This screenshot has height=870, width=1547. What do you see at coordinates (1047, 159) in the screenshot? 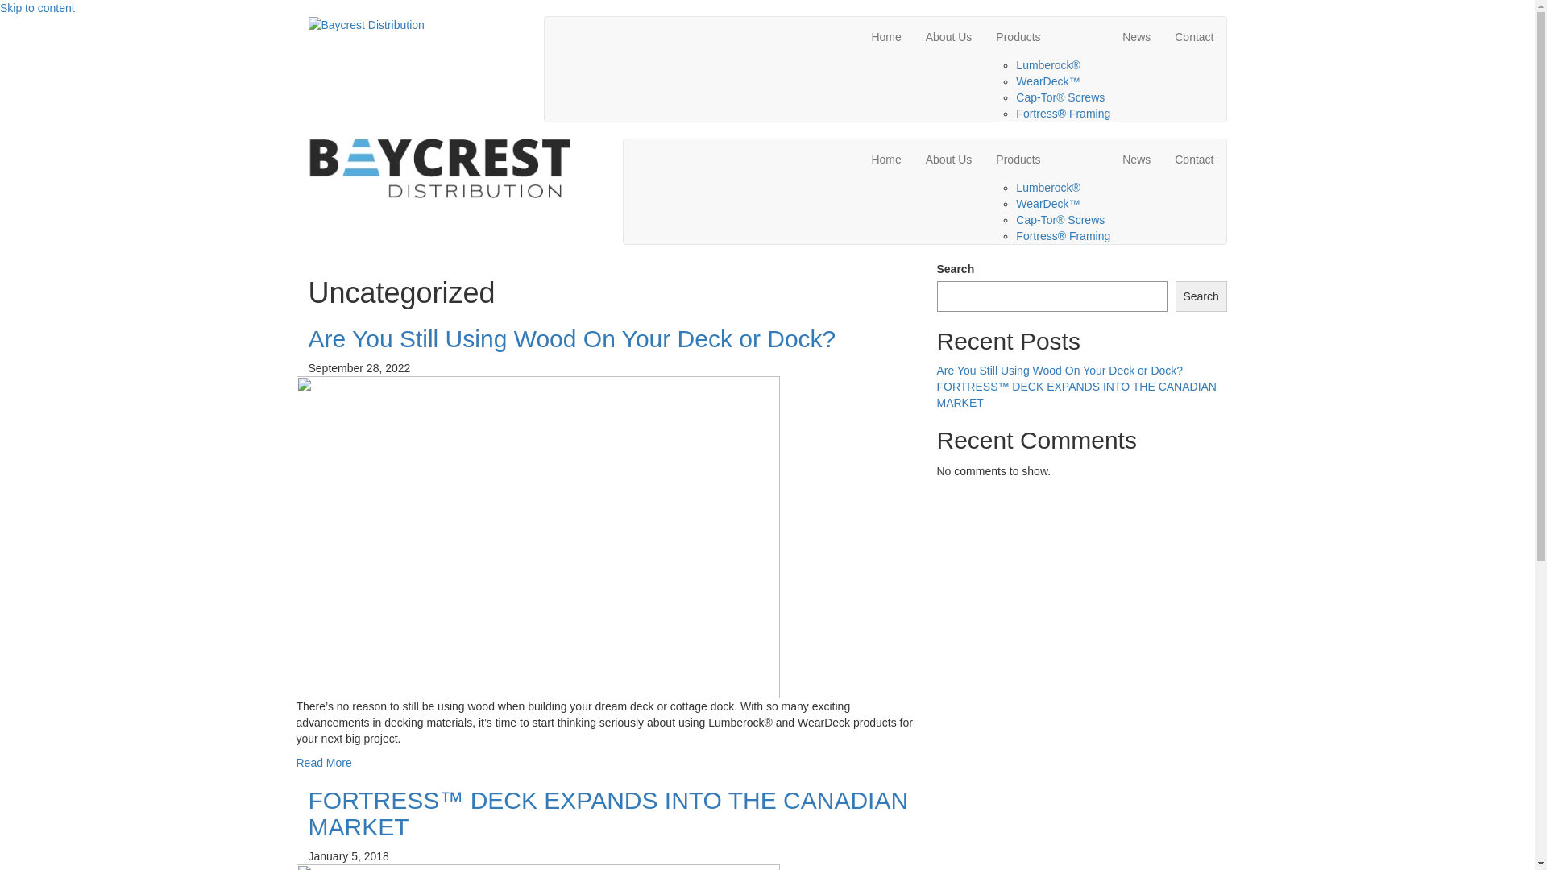
I see `Products` at bounding box center [1047, 159].